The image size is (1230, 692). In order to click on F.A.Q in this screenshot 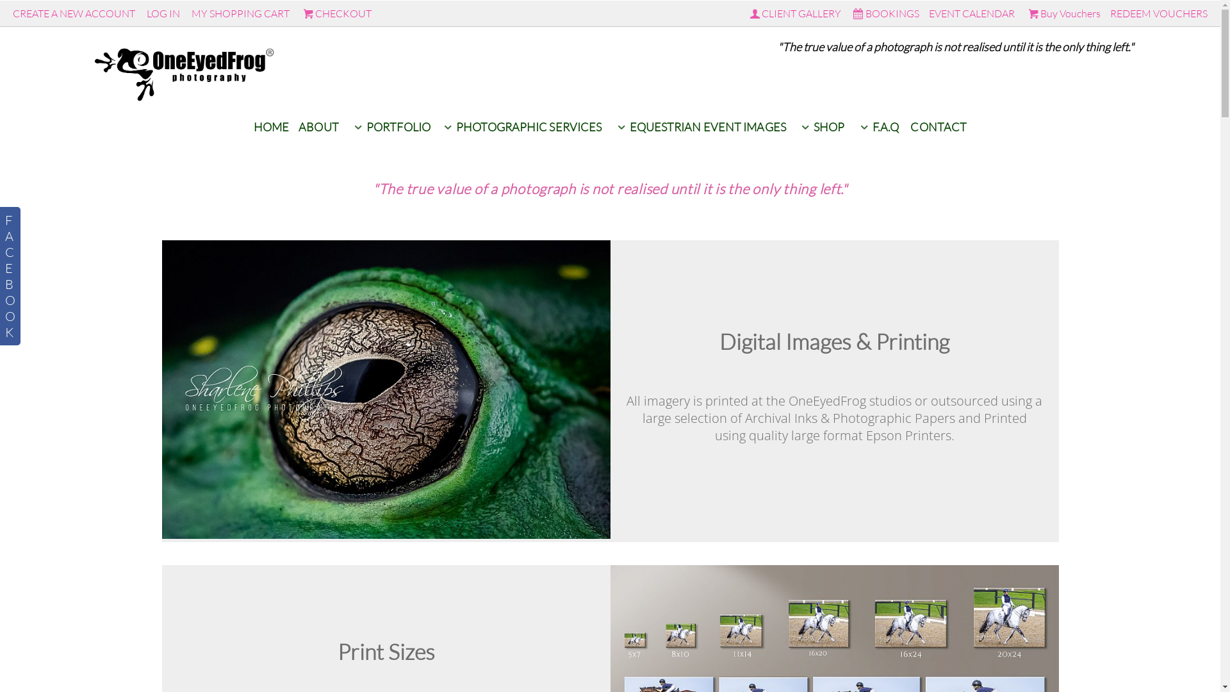, I will do `click(878, 127)`.